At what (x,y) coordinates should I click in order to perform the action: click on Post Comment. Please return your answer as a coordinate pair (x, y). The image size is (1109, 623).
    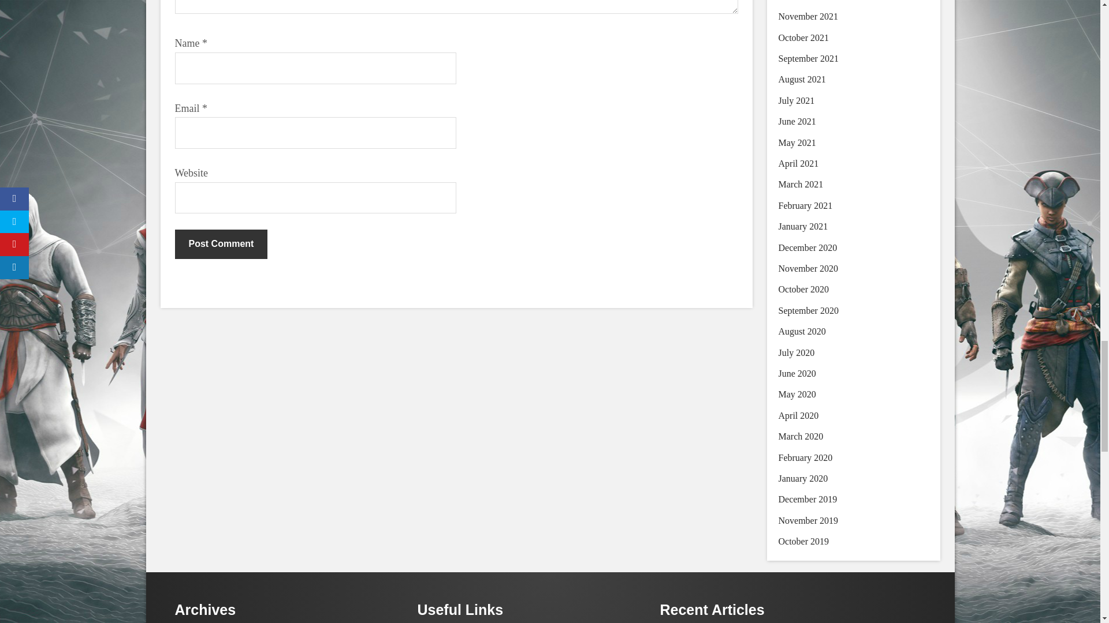
    Looking at the image, I should click on (221, 244).